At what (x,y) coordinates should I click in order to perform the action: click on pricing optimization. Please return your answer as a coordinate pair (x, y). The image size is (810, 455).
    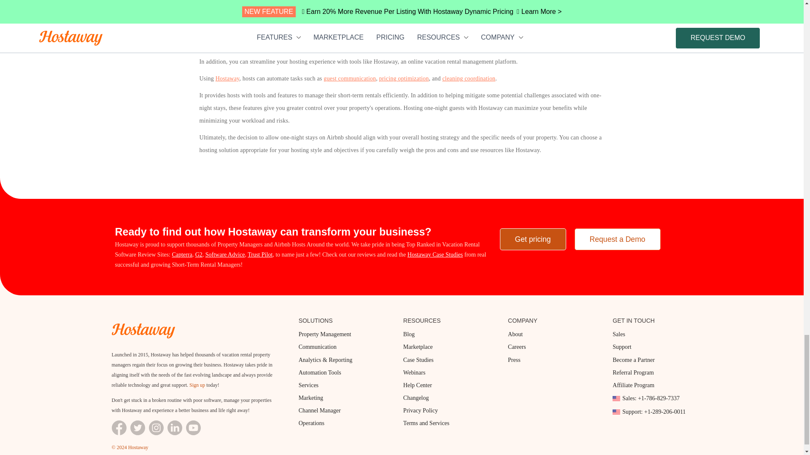
    Looking at the image, I should click on (404, 78).